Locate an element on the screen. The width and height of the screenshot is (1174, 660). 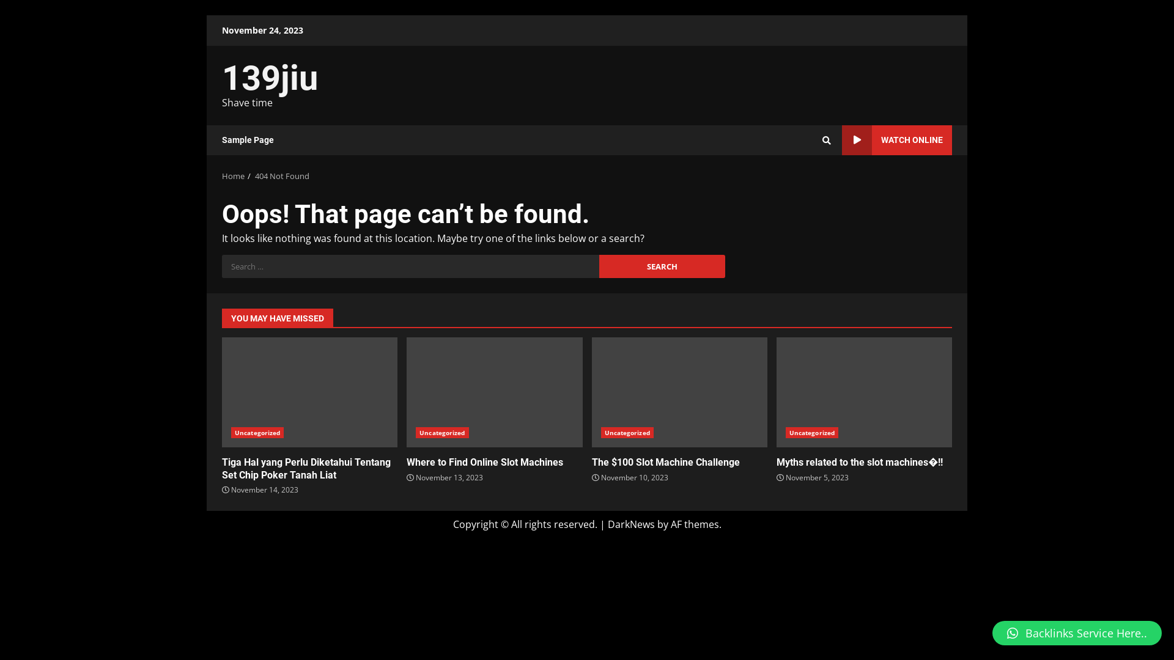
WATCH ONLINE is located at coordinates (897, 141).